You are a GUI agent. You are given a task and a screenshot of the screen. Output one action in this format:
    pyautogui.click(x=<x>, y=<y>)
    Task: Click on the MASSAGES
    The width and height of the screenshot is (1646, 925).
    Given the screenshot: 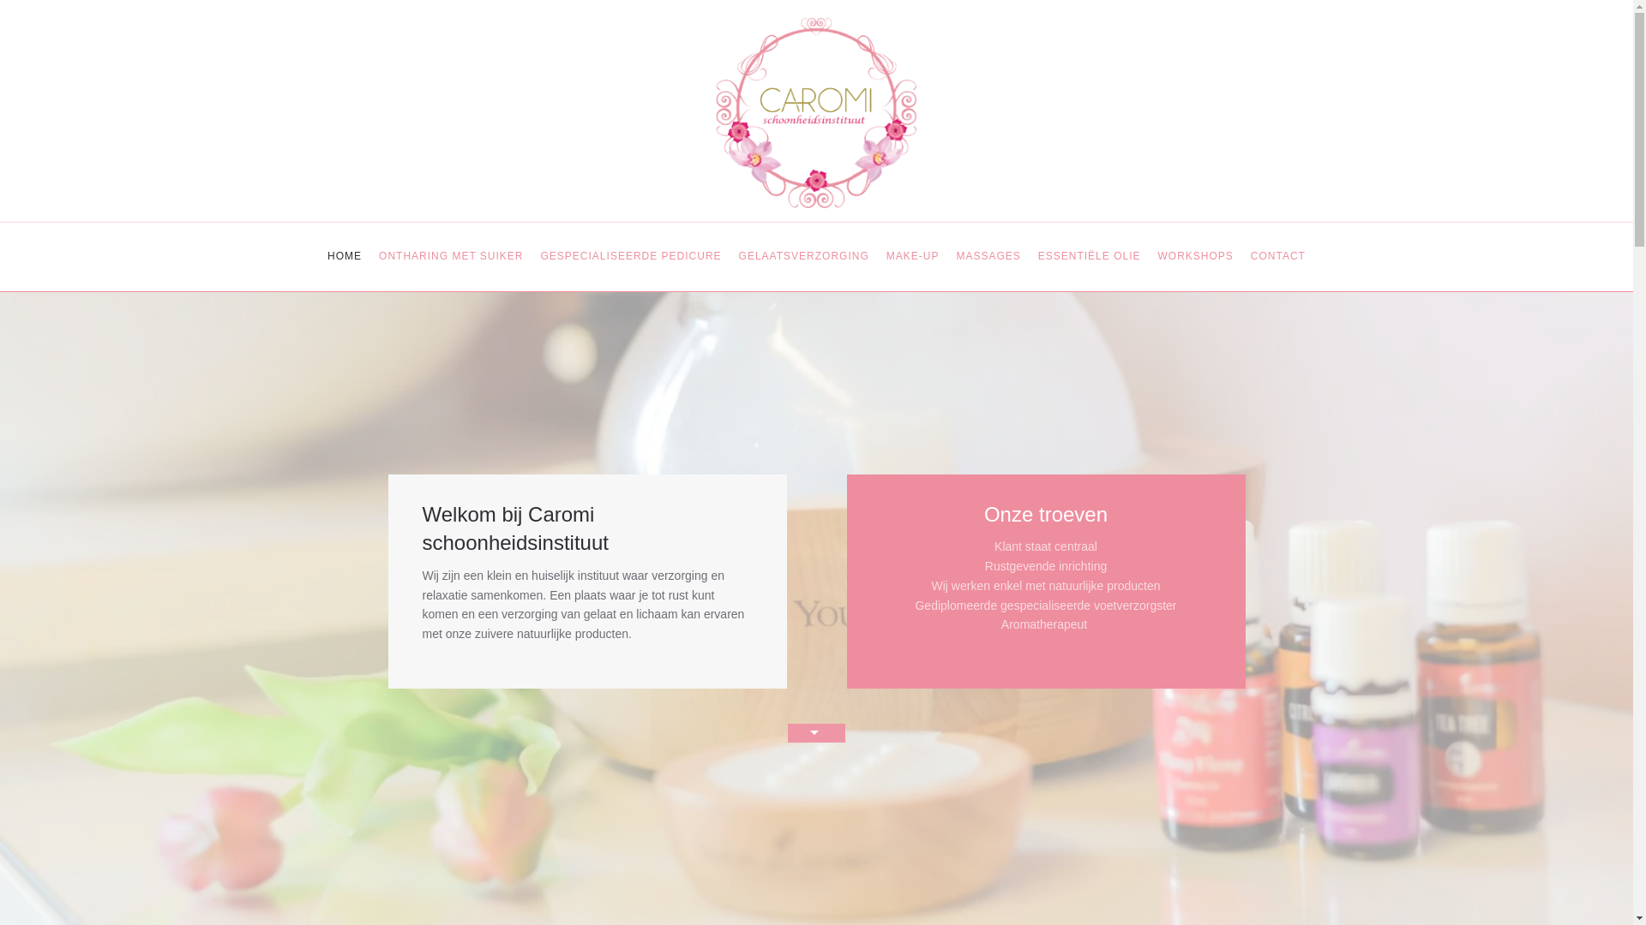 What is the action you would take?
    pyautogui.click(x=988, y=257)
    